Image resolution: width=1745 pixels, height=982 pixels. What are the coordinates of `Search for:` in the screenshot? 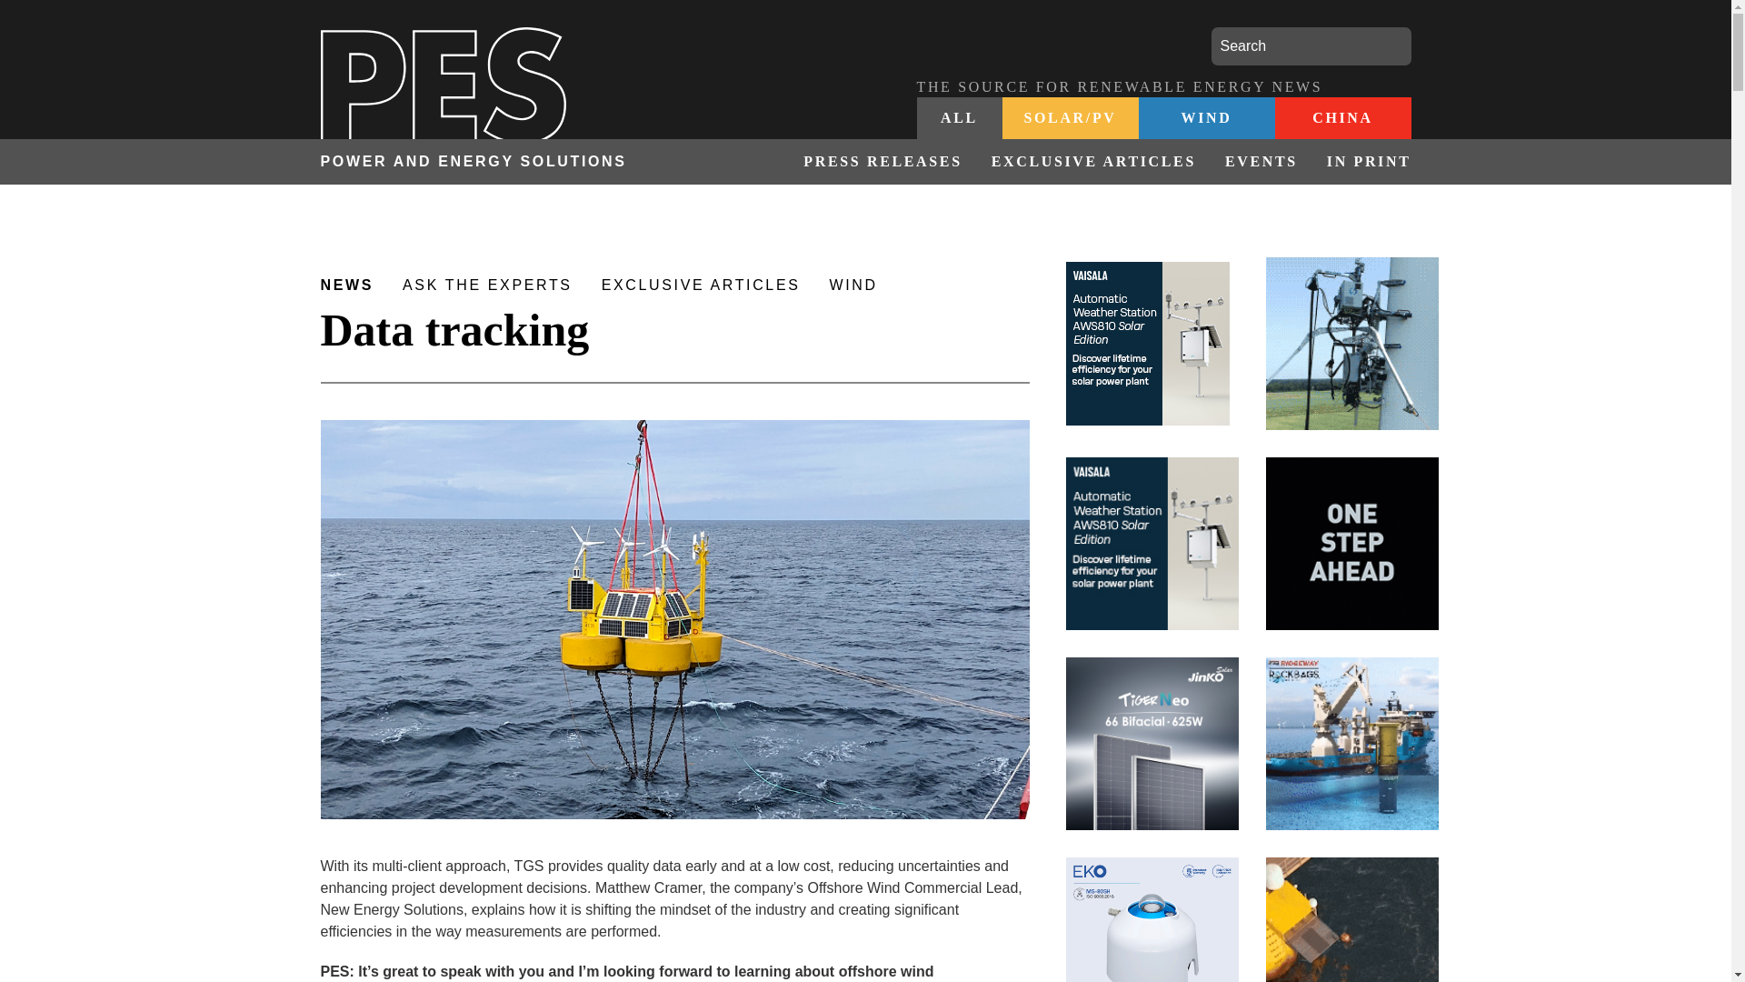 It's located at (1311, 46).